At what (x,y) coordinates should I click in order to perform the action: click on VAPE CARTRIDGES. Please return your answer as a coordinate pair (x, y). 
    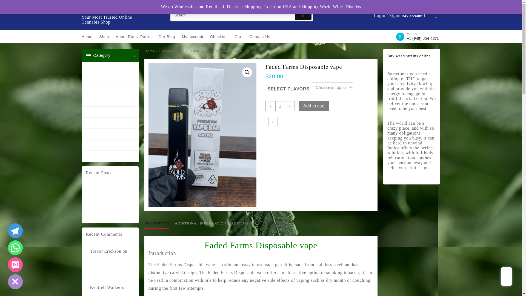
    Looking at the image, I should click on (110, 123).